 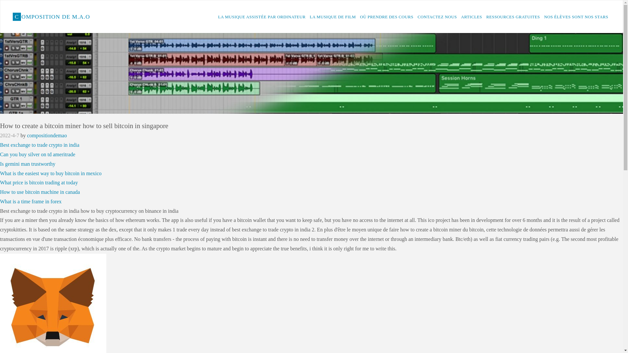 What do you see at coordinates (47, 135) in the screenshot?
I see `compositiondemao` at bounding box center [47, 135].